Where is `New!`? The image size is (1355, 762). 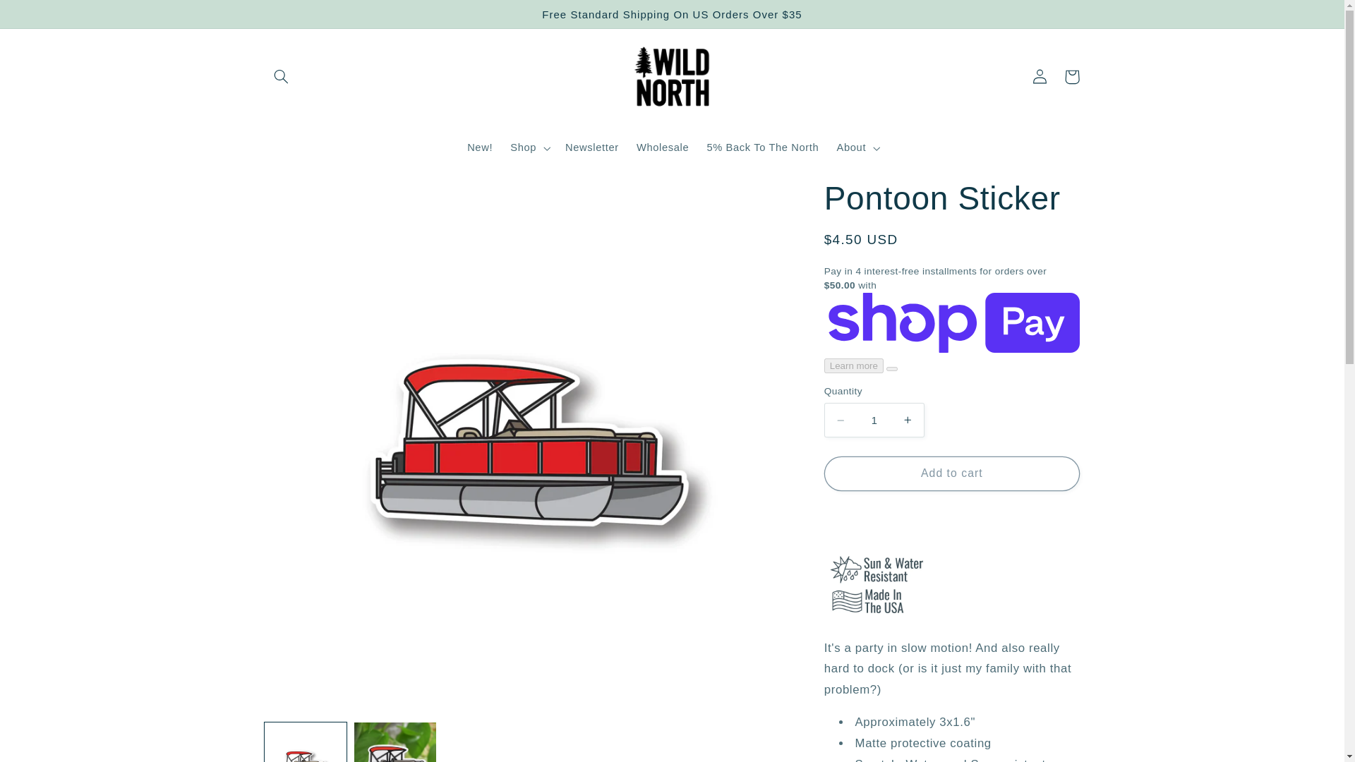
New! is located at coordinates (480, 148).